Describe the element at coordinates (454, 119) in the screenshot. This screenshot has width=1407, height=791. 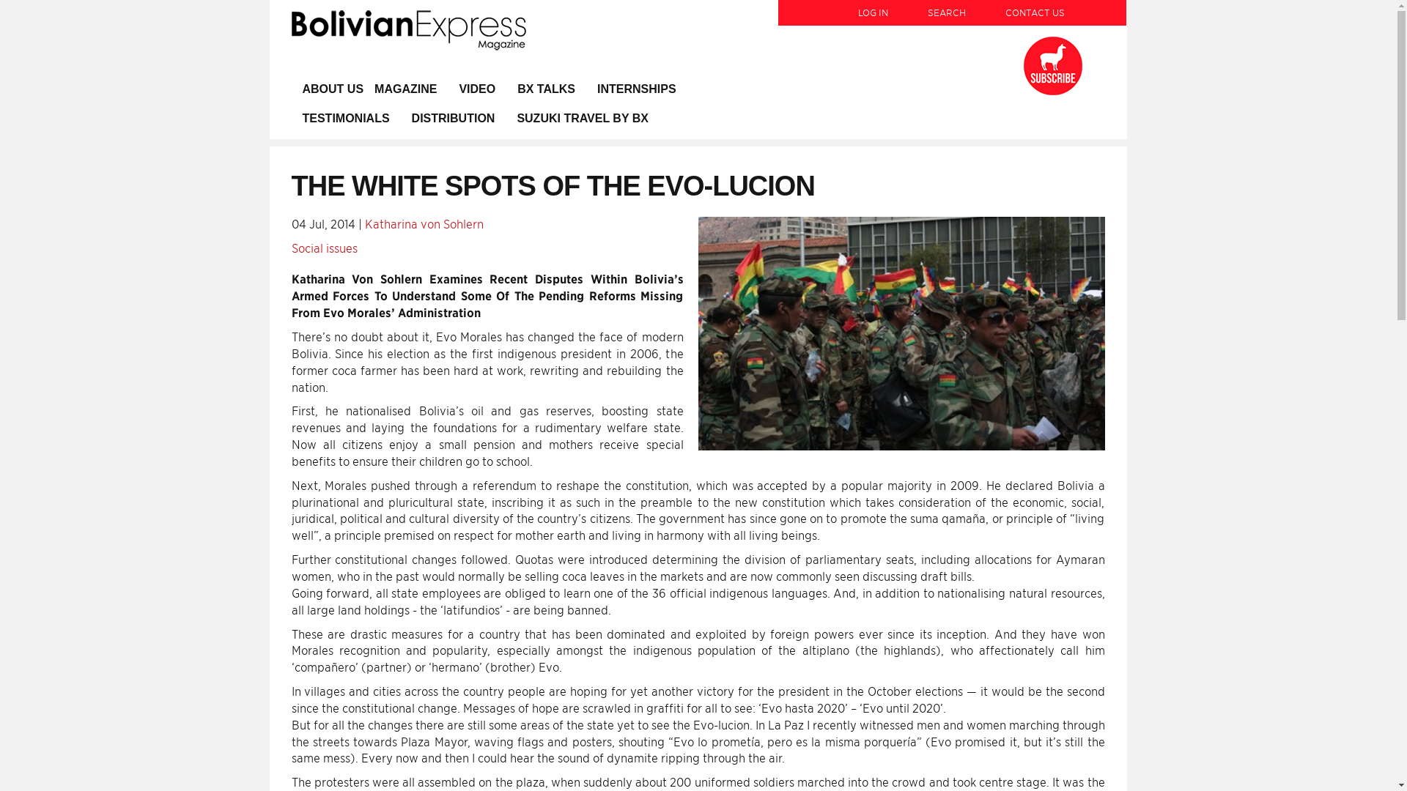
I see `DISTRIBUTION` at that location.